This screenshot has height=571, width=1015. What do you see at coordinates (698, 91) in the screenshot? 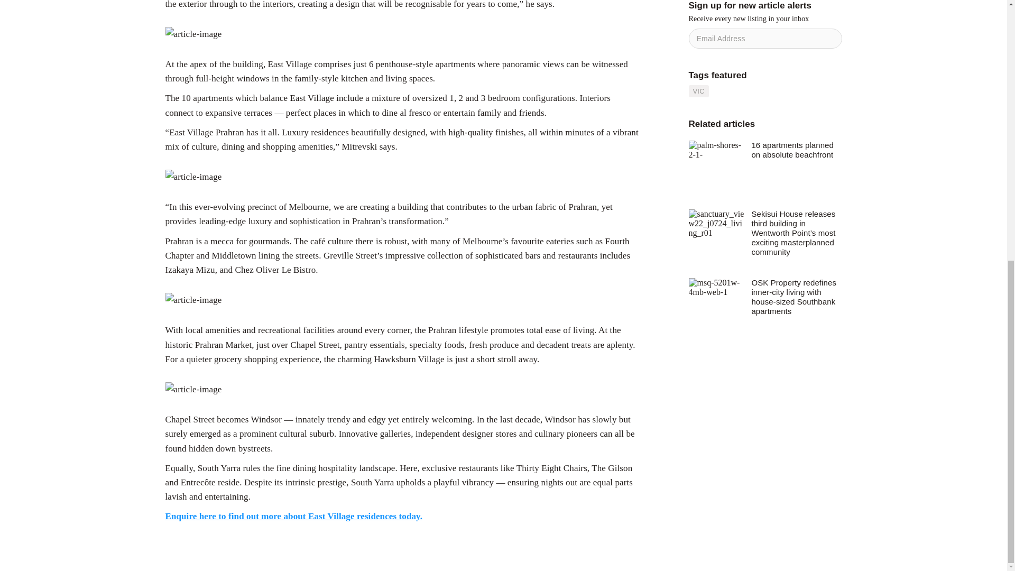
I see `VIC` at bounding box center [698, 91].